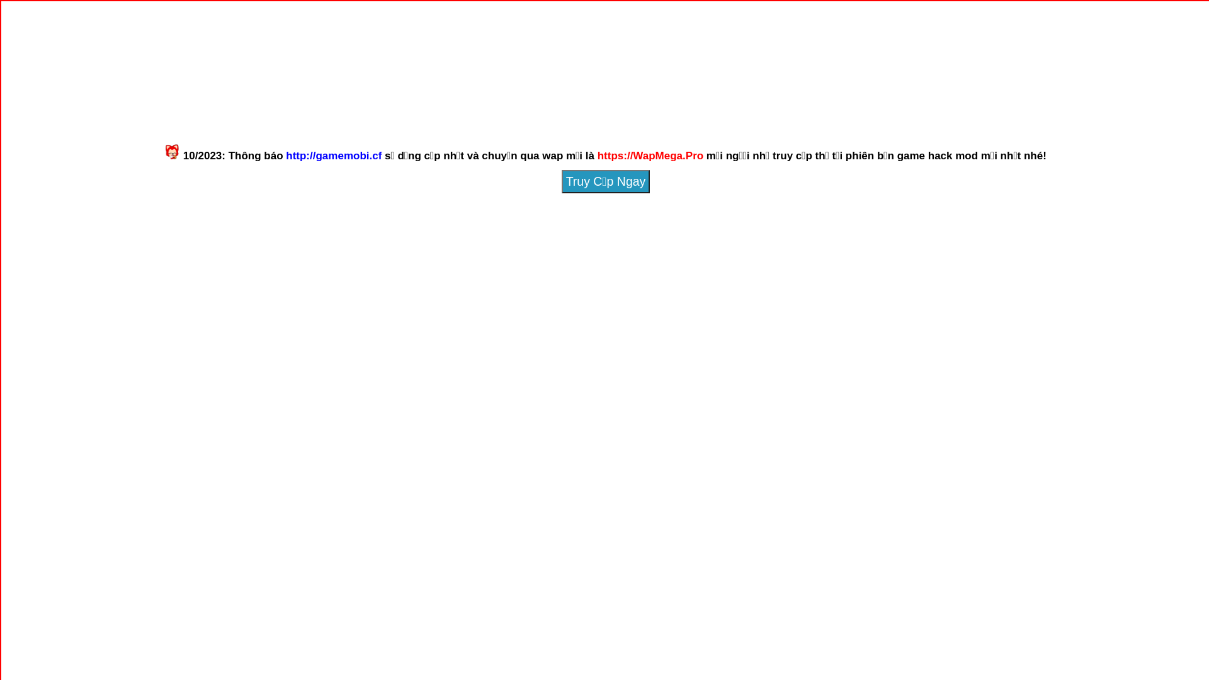 The image size is (1209, 680). What do you see at coordinates (562, 285) in the screenshot?
I see `SiteMap.xml` at bounding box center [562, 285].